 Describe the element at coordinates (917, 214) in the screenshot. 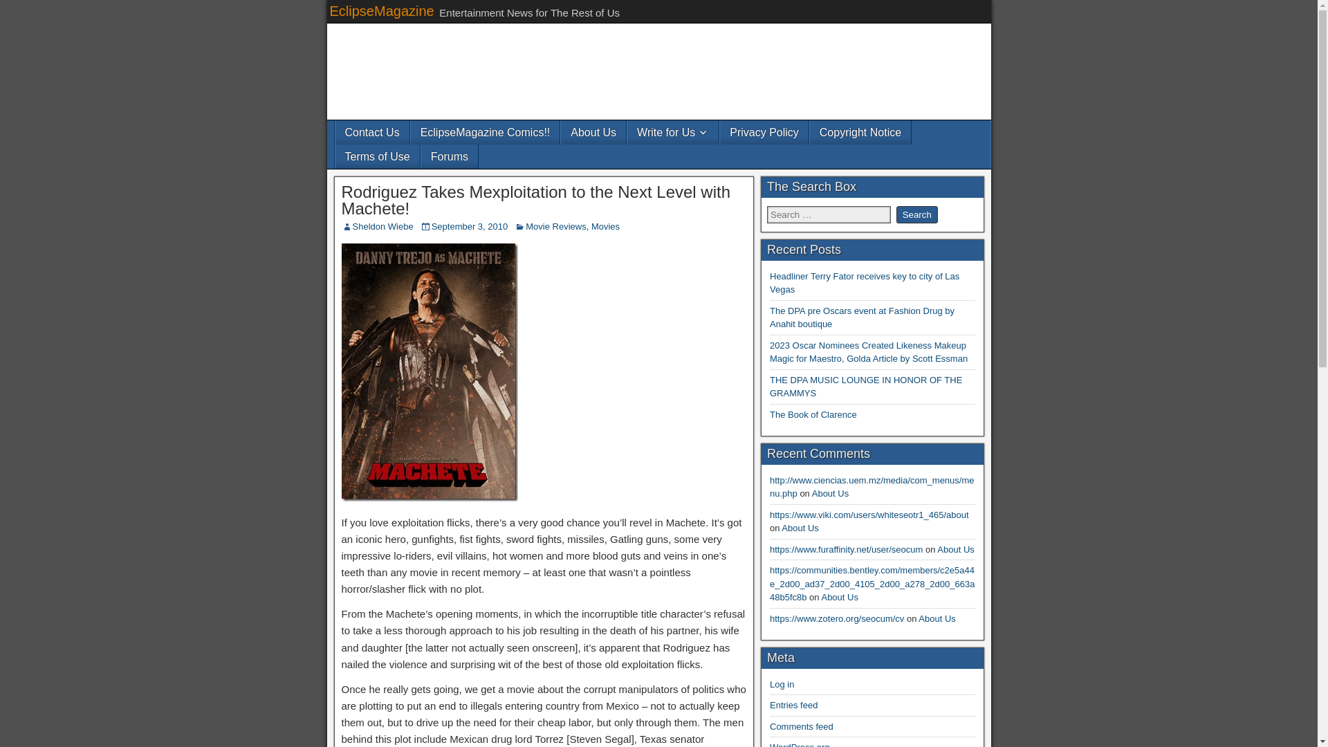

I see `Search` at that location.